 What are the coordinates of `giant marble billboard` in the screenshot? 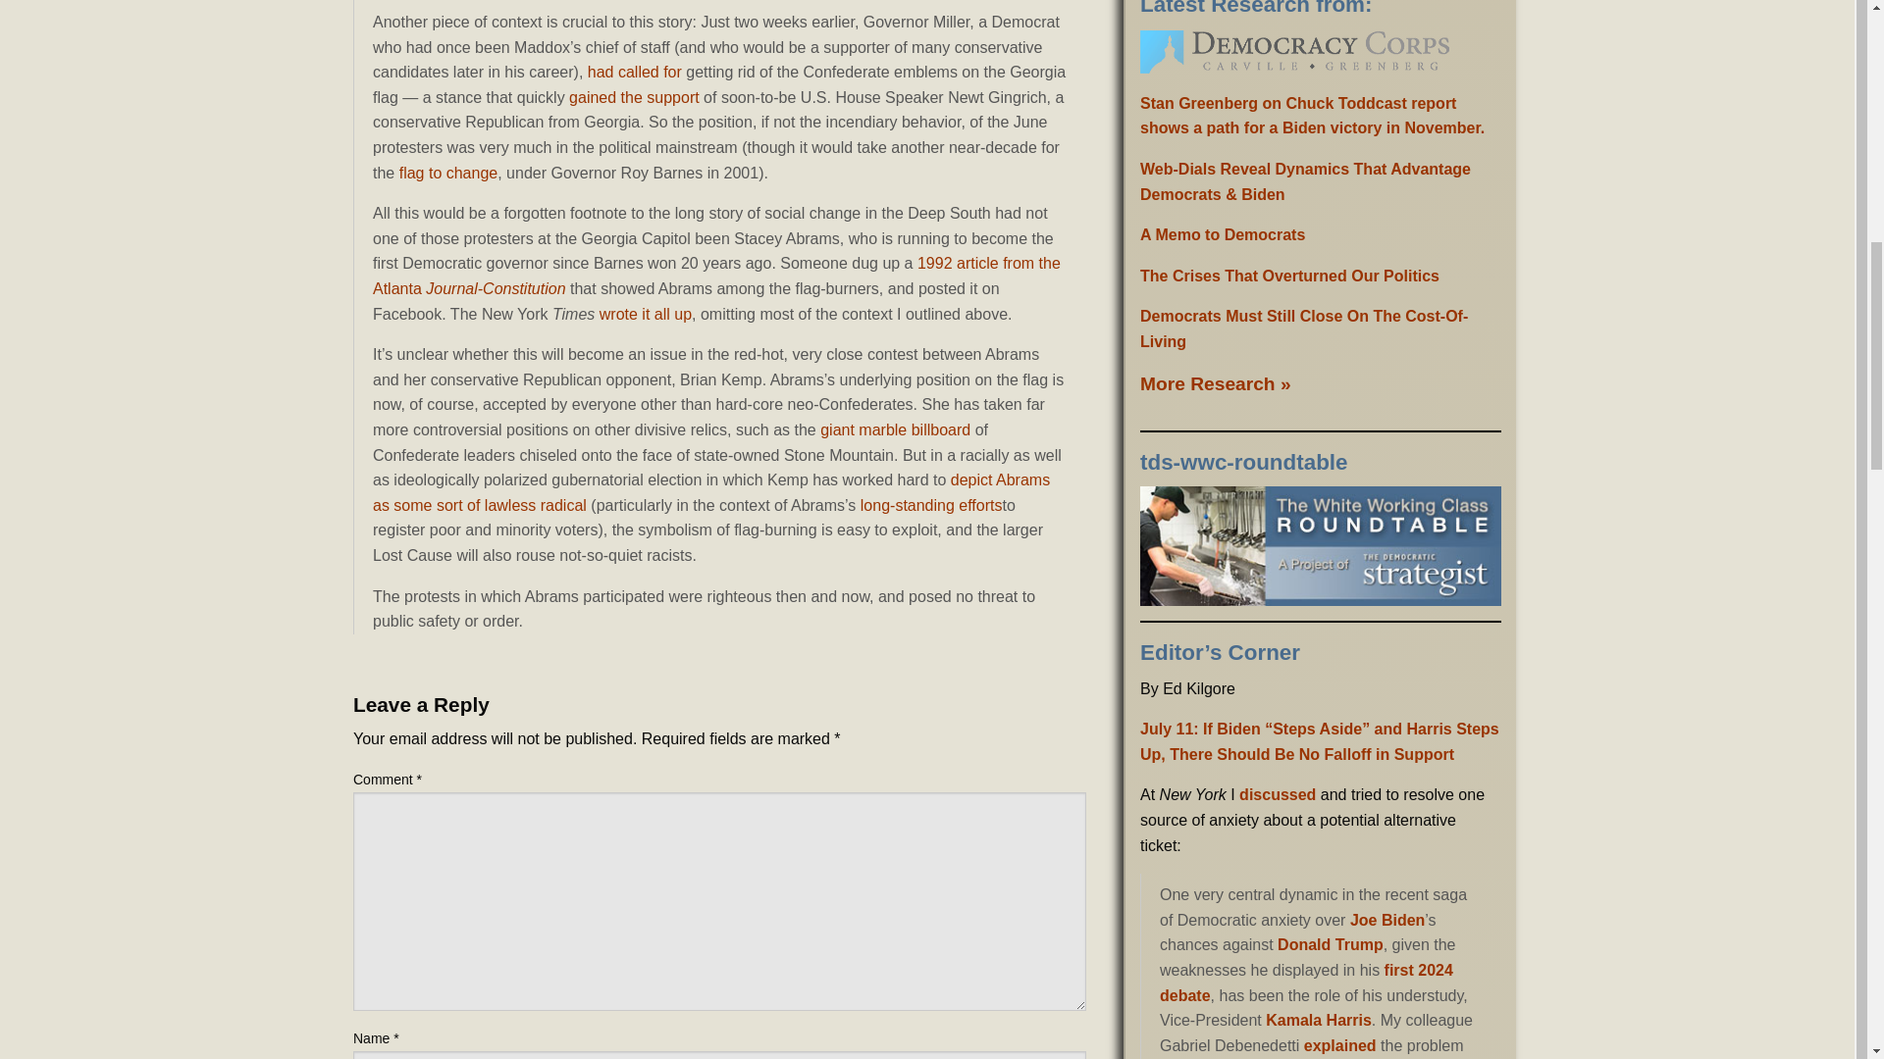 It's located at (895, 429).